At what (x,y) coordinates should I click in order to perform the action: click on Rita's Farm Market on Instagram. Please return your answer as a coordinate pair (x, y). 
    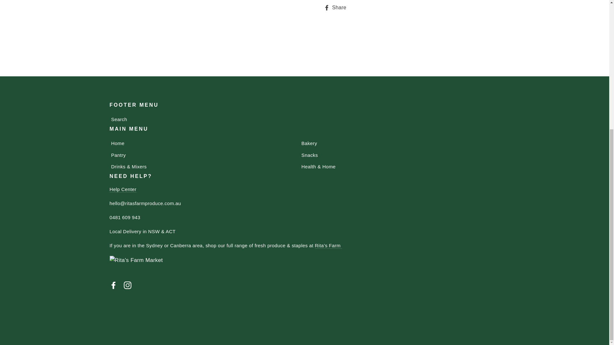
    Looking at the image, I should click on (127, 285).